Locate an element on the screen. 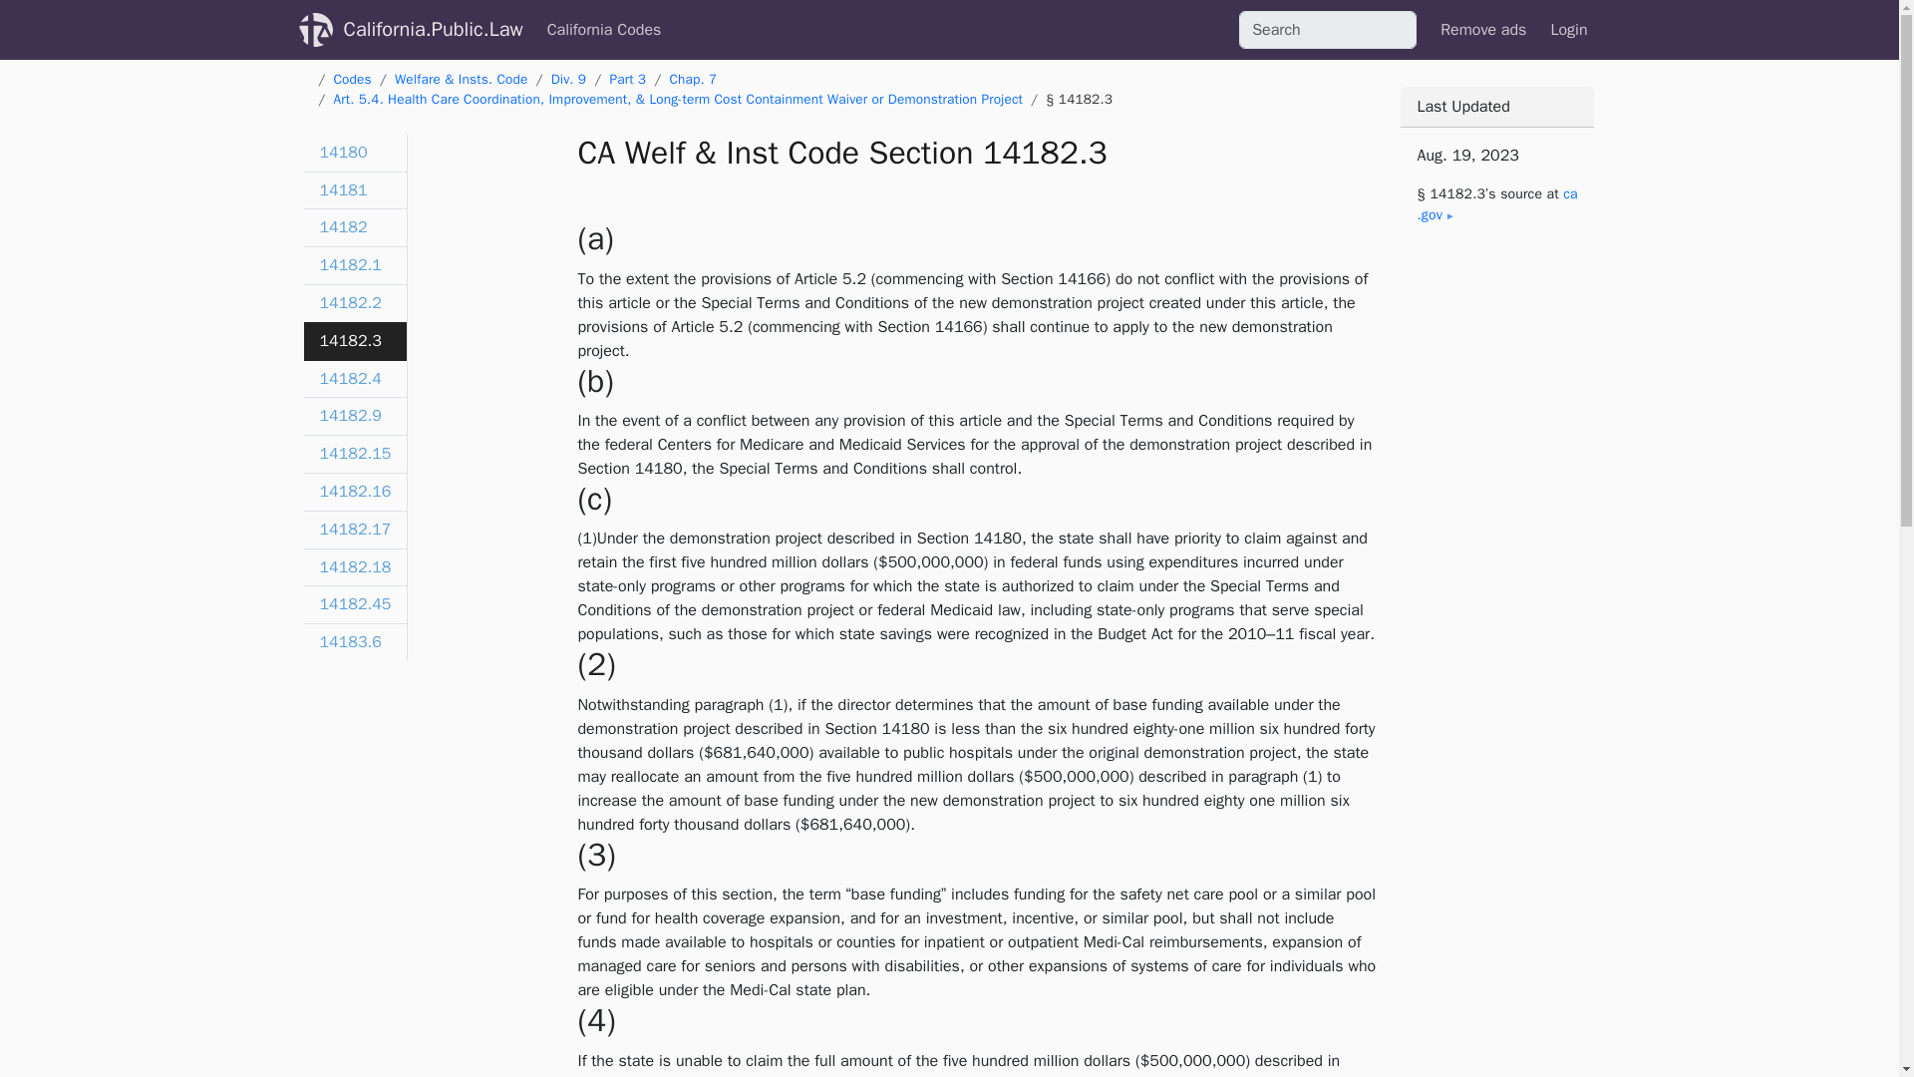 The width and height of the screenshot is (1914, 1077). 14182.16 is located at coordinates (354, 493).